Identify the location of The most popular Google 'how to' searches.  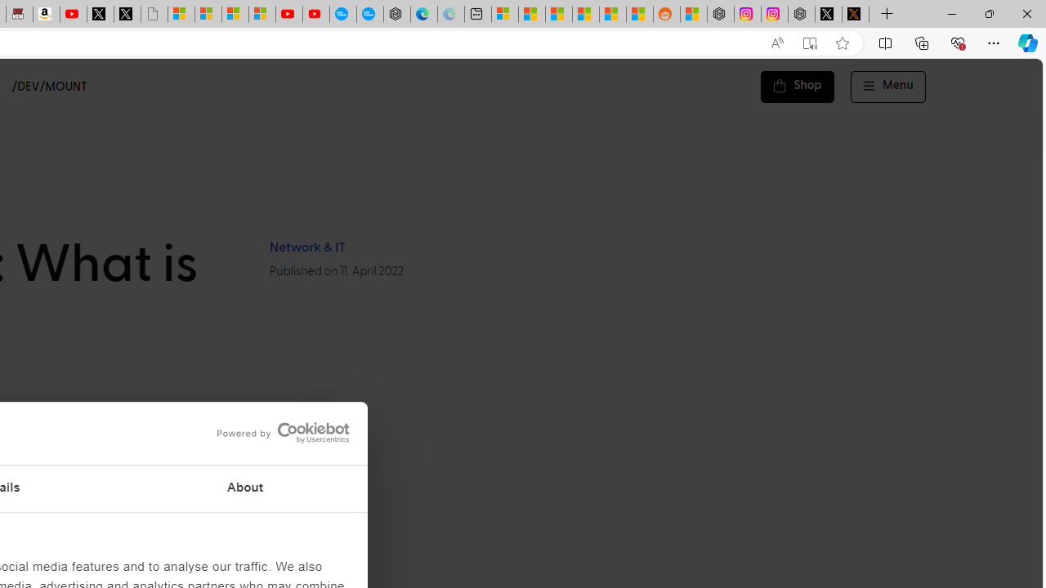
(369, 15).